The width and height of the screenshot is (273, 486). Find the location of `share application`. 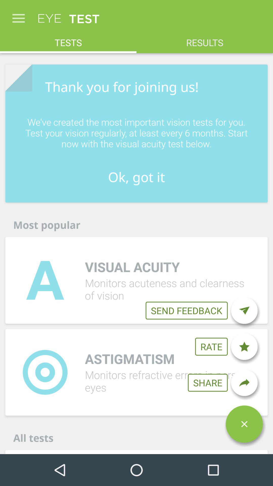

share application is located at coordinates (244, 383).